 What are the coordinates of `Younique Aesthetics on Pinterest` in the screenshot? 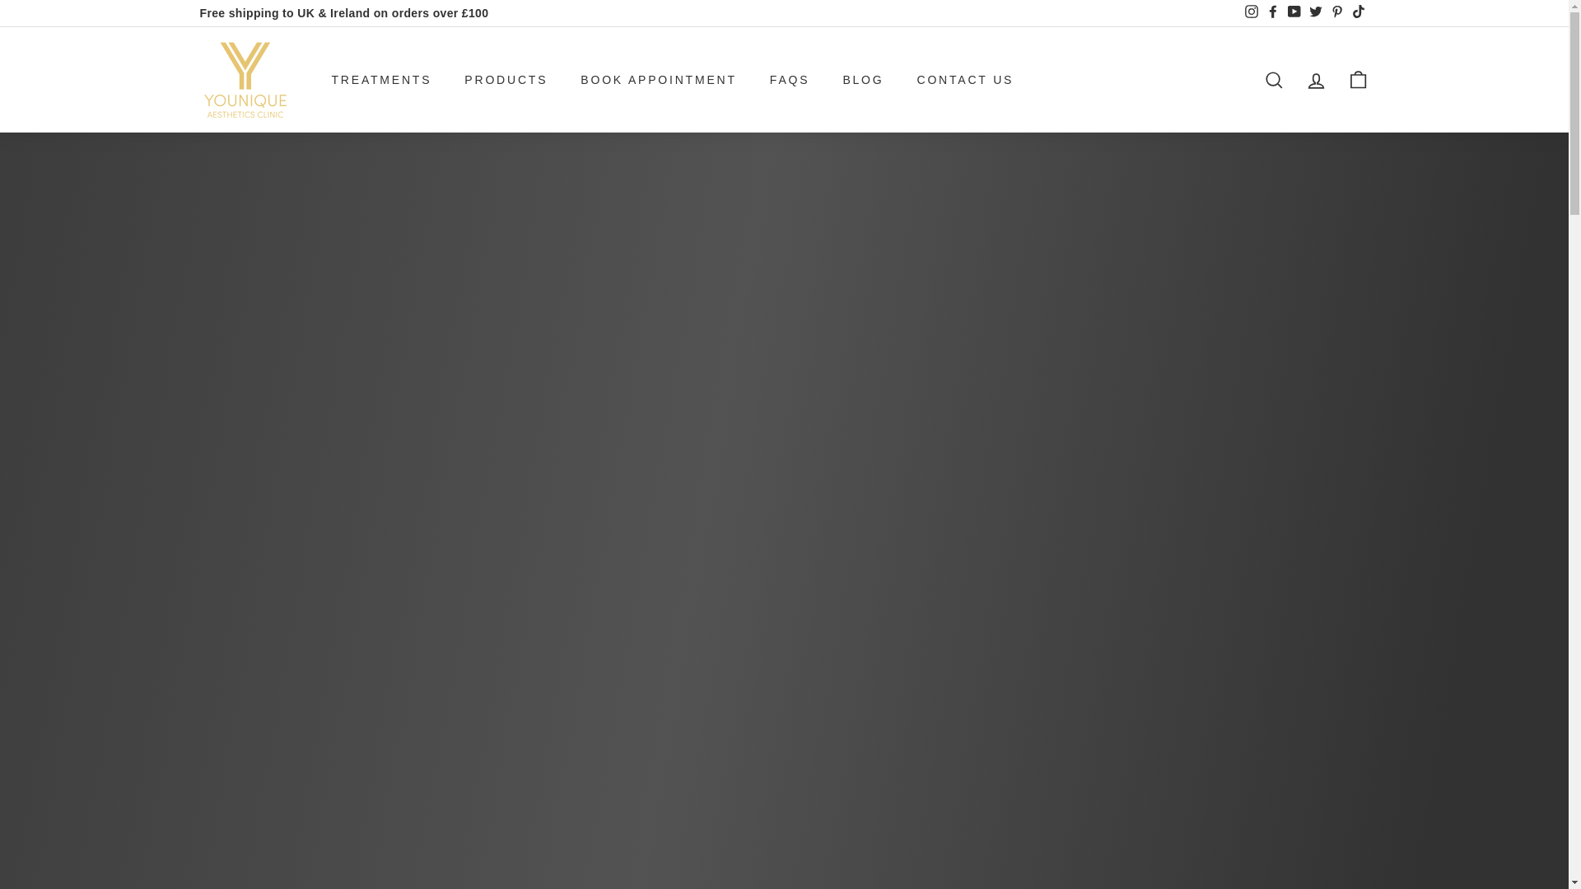 It's located at (1336, 14).